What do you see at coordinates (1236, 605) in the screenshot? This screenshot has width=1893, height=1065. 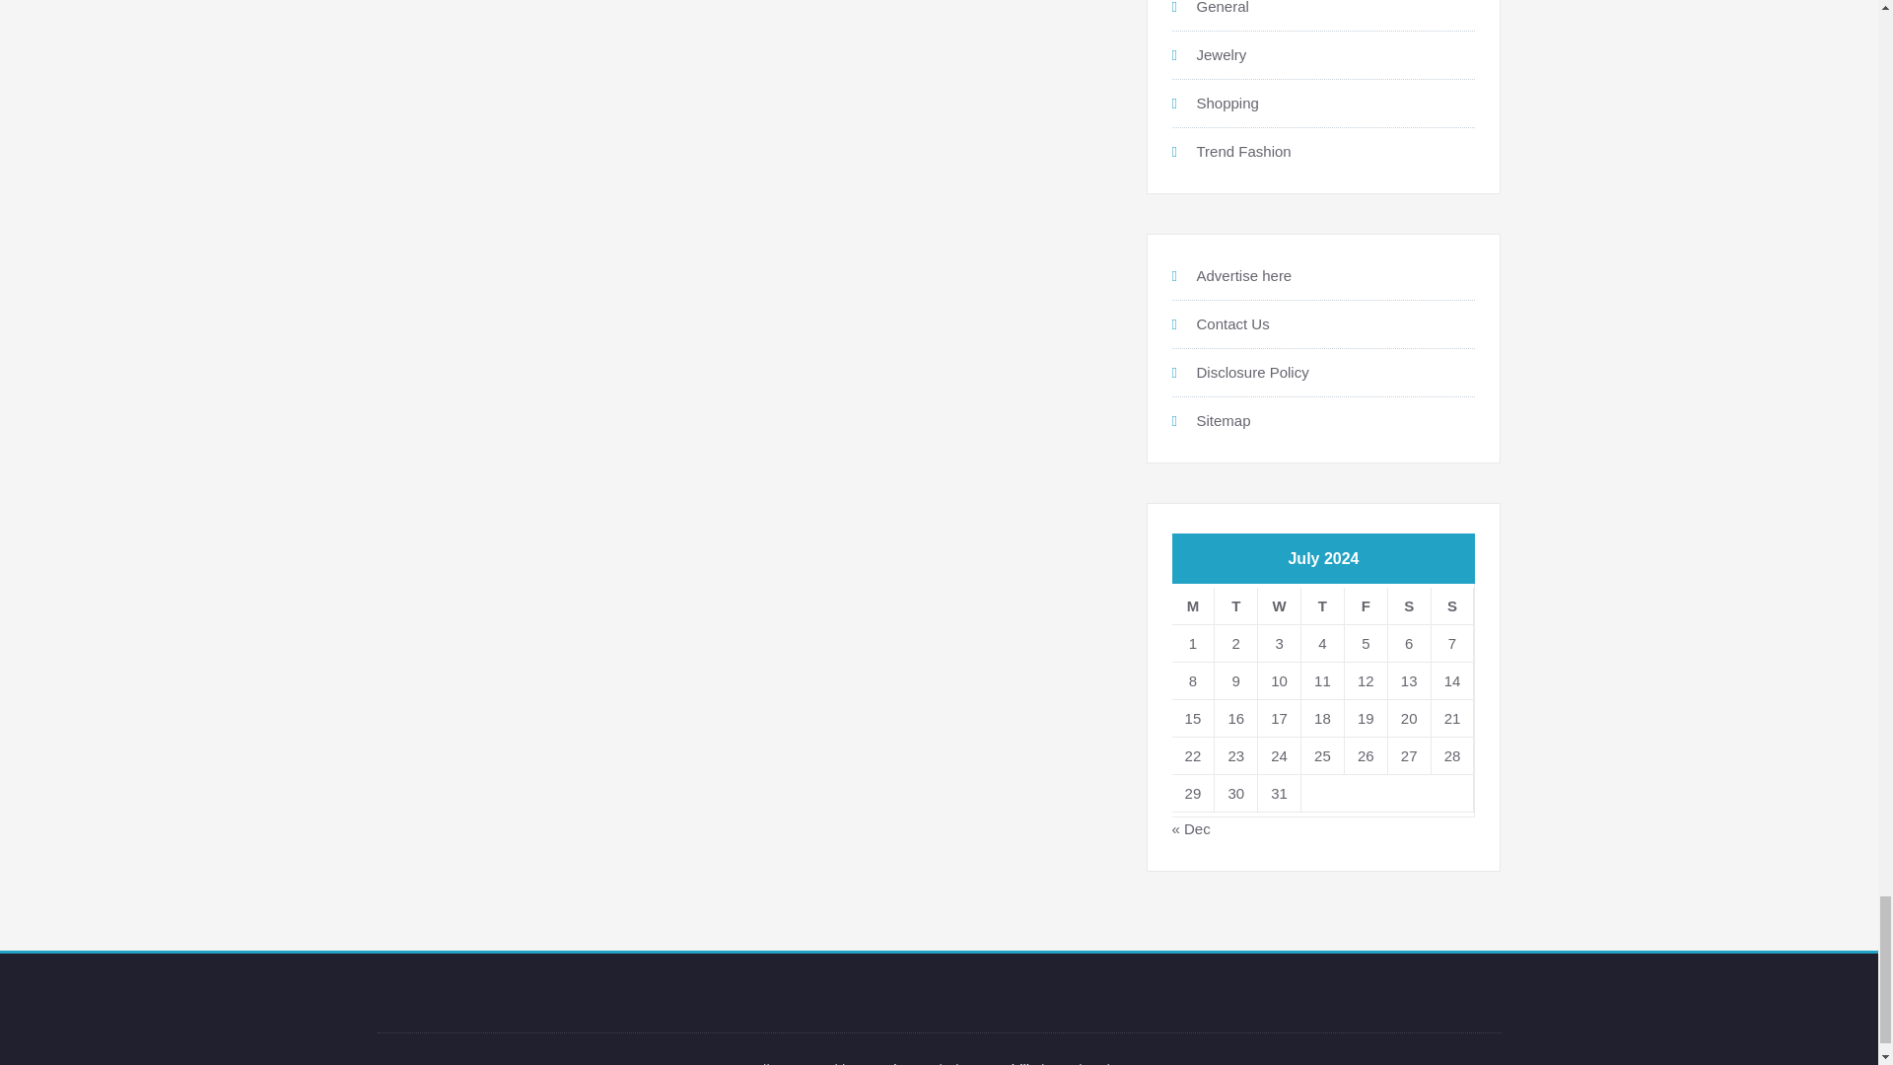 I see `Tuesday` at bounding box center [1236, 605].